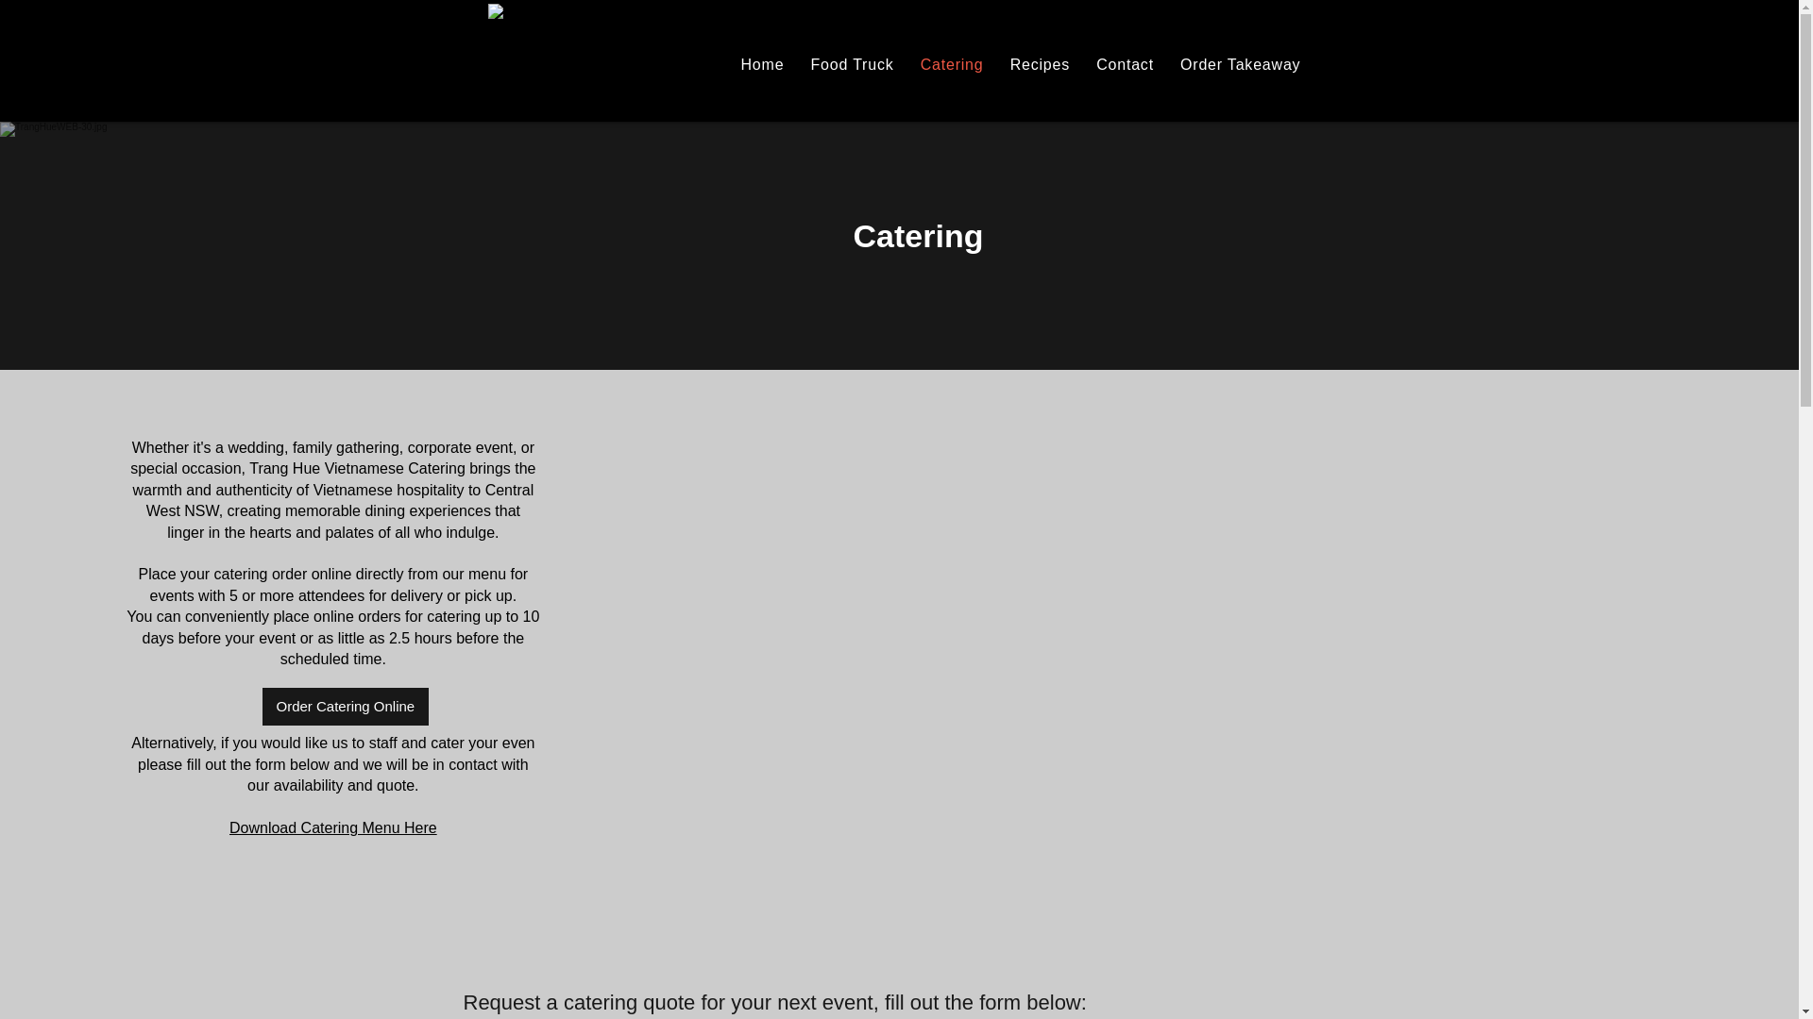 This screenshot has height=1019, width=1813. What do you see at coordinates (956, 65) in the screenshot?
I see `Catering` at bounding box center [956, 65].